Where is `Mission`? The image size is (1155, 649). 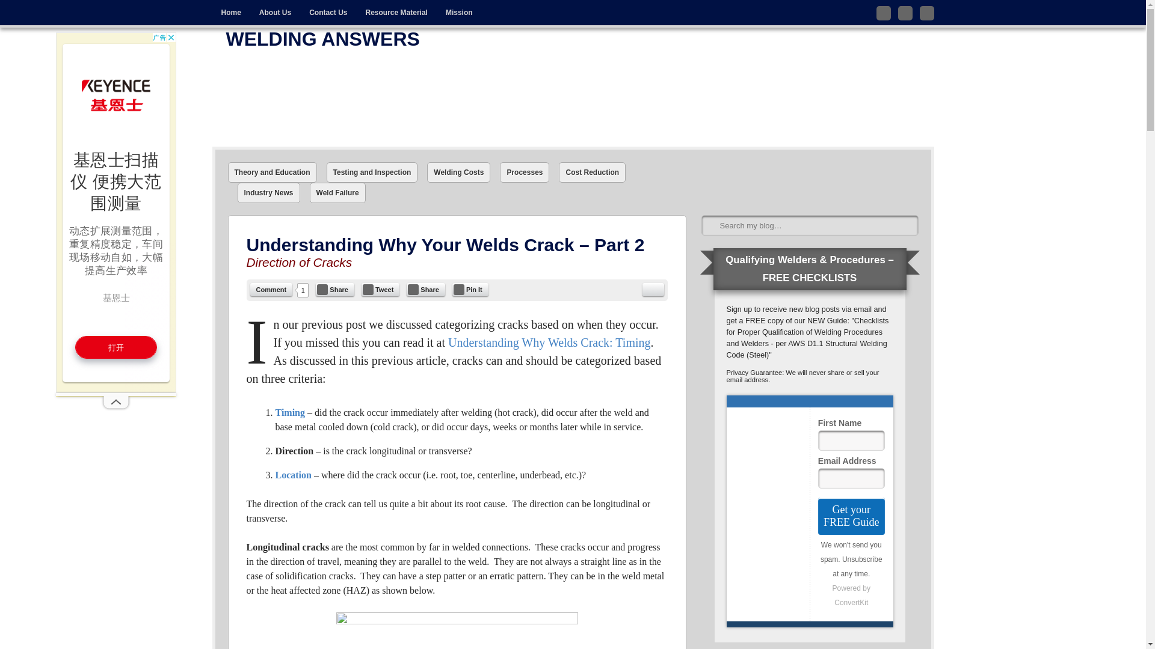
Mission is located at coordinates (458, 13).